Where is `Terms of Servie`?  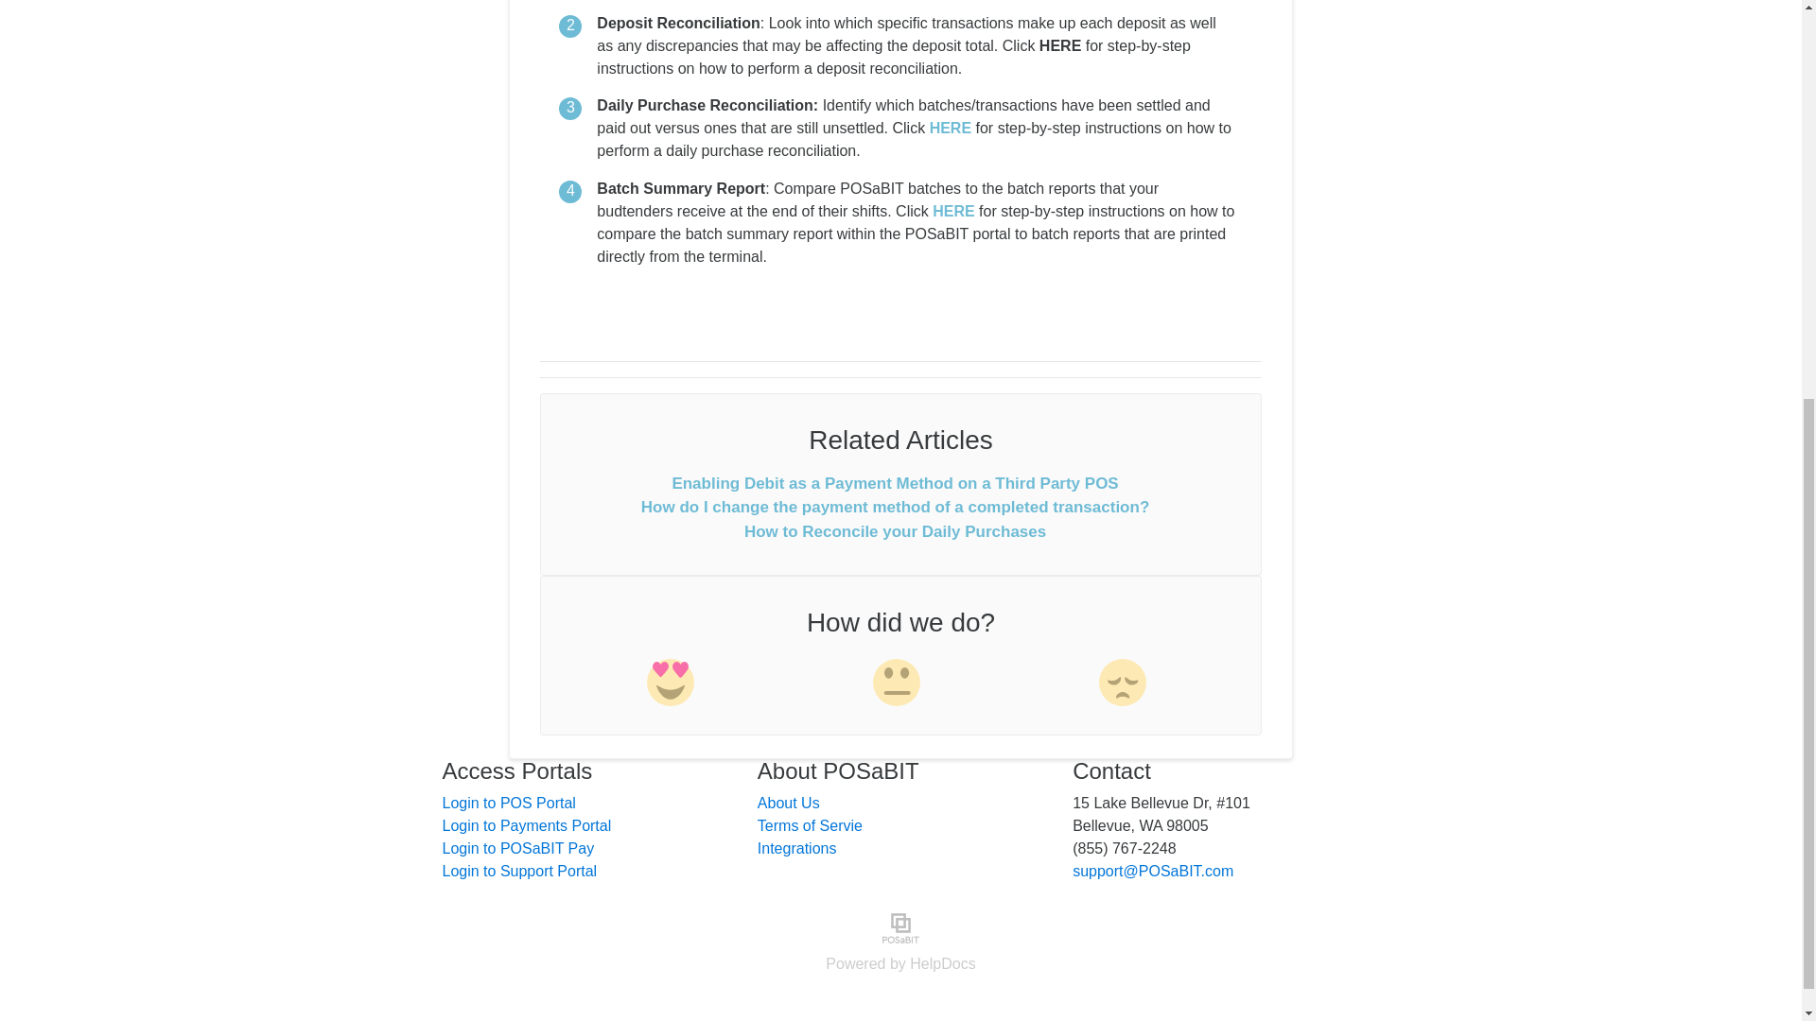
Terms of Servie is located at coordinates (810, 826).